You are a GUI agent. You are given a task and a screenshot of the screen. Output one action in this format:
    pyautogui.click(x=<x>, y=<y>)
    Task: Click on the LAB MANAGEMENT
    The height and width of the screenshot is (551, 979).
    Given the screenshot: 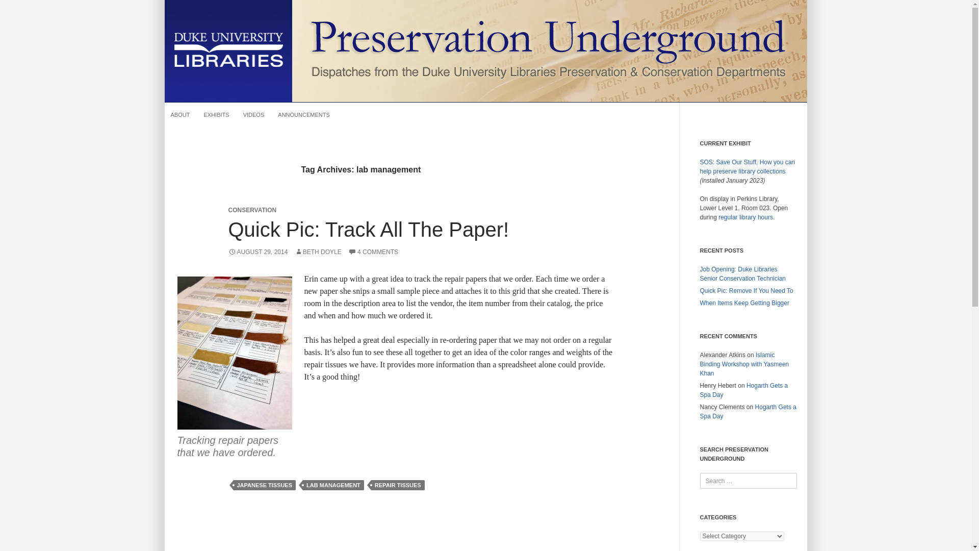 What is the action you would take?
    pyautogui.click(x=333, y=485)
    